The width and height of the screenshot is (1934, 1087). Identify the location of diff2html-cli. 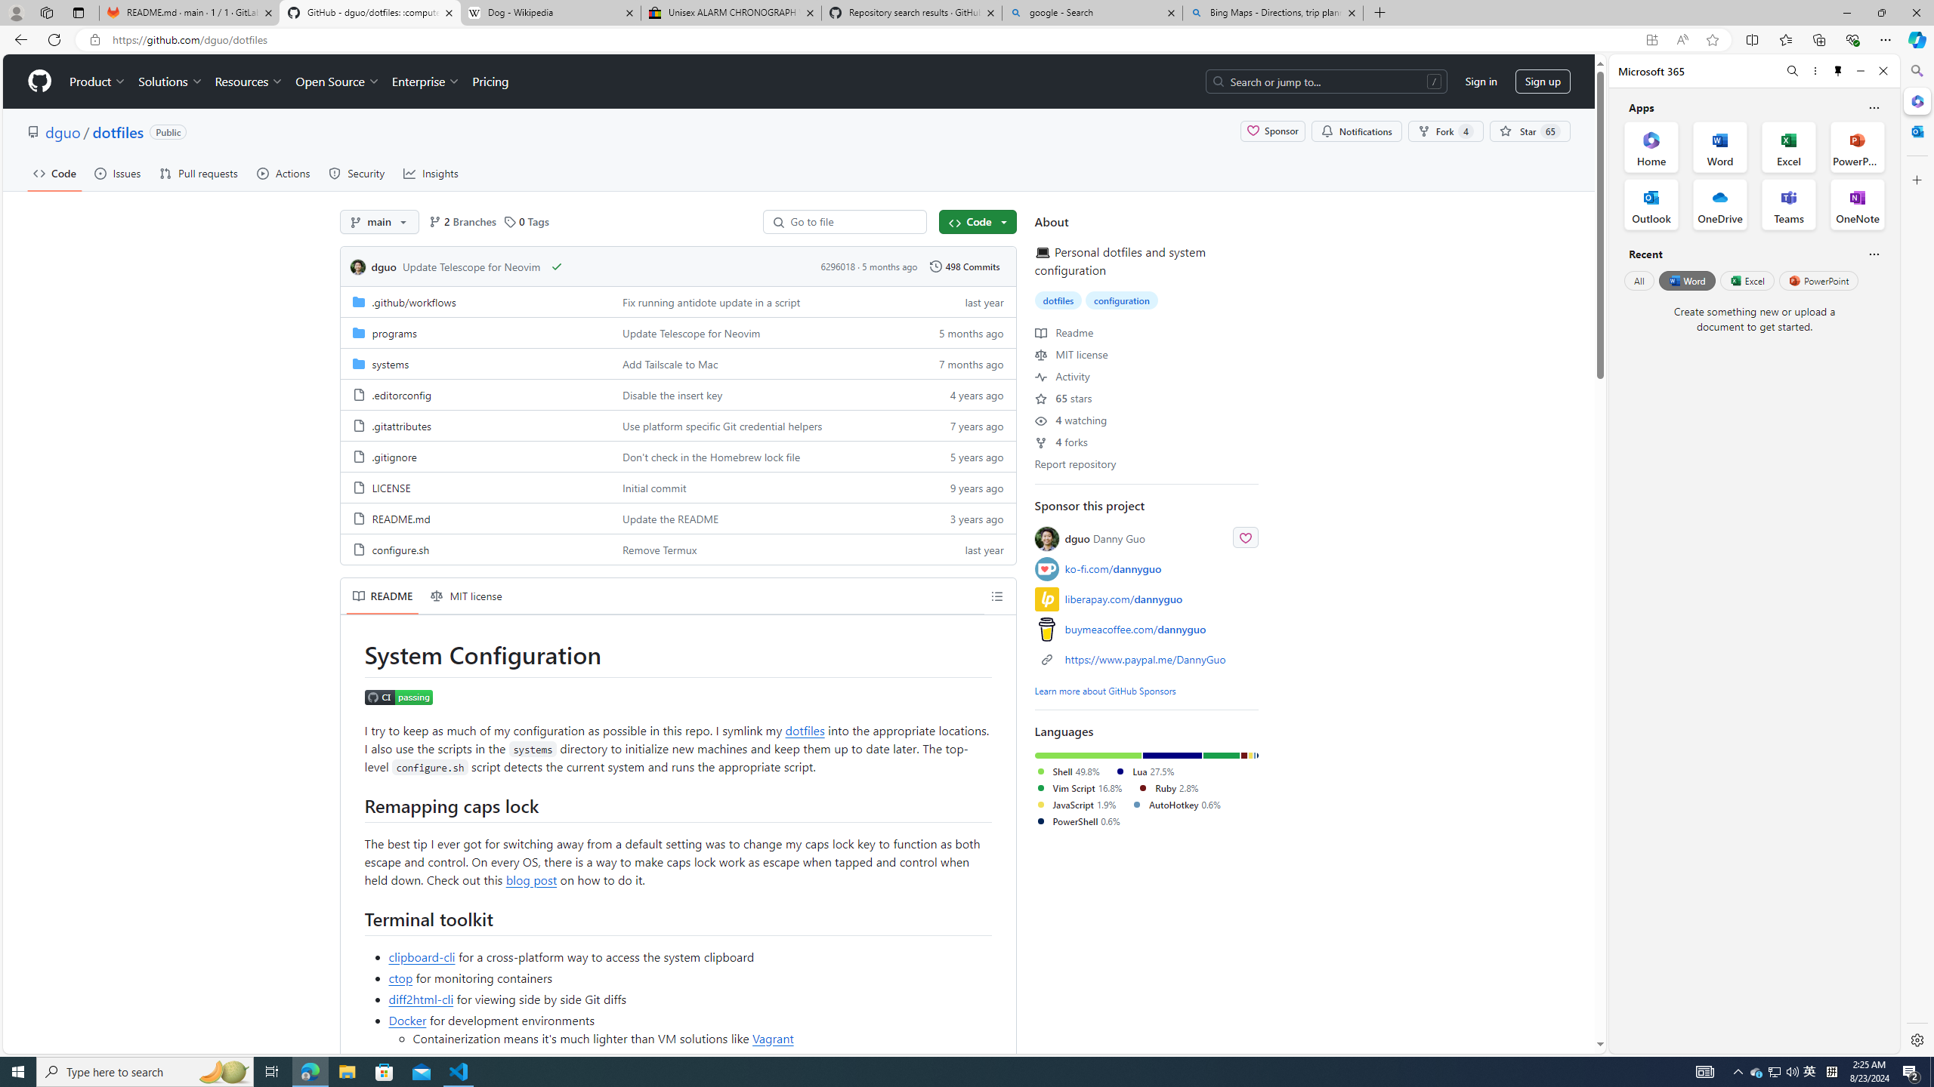
(422, 998).